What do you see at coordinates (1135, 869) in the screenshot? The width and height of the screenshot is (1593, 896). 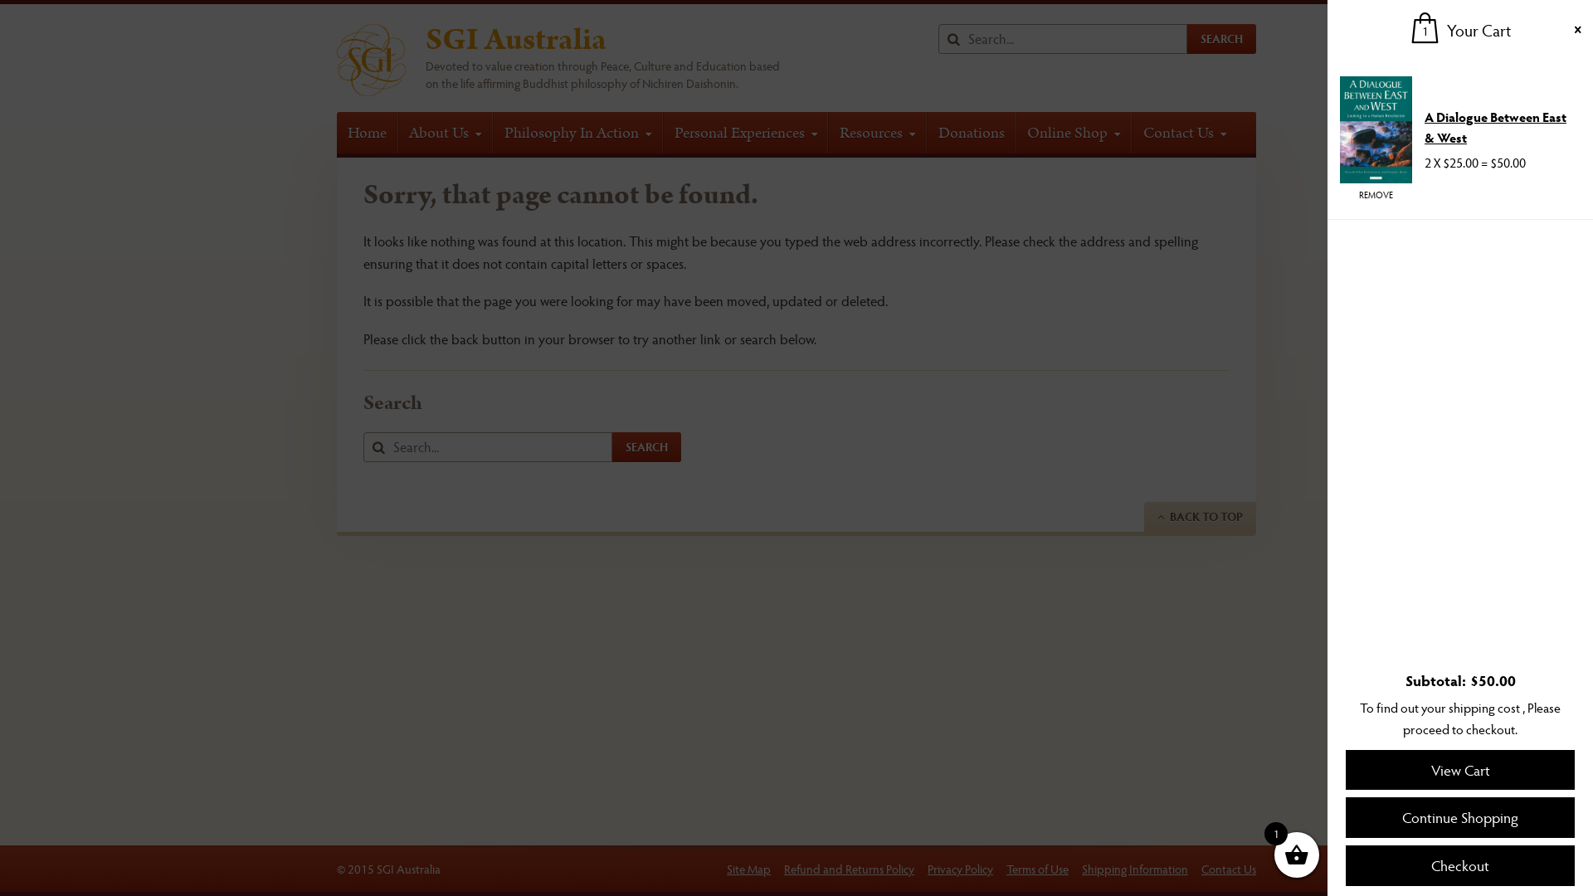 I see `Shipping Information` at bounding box center [1135, 869].